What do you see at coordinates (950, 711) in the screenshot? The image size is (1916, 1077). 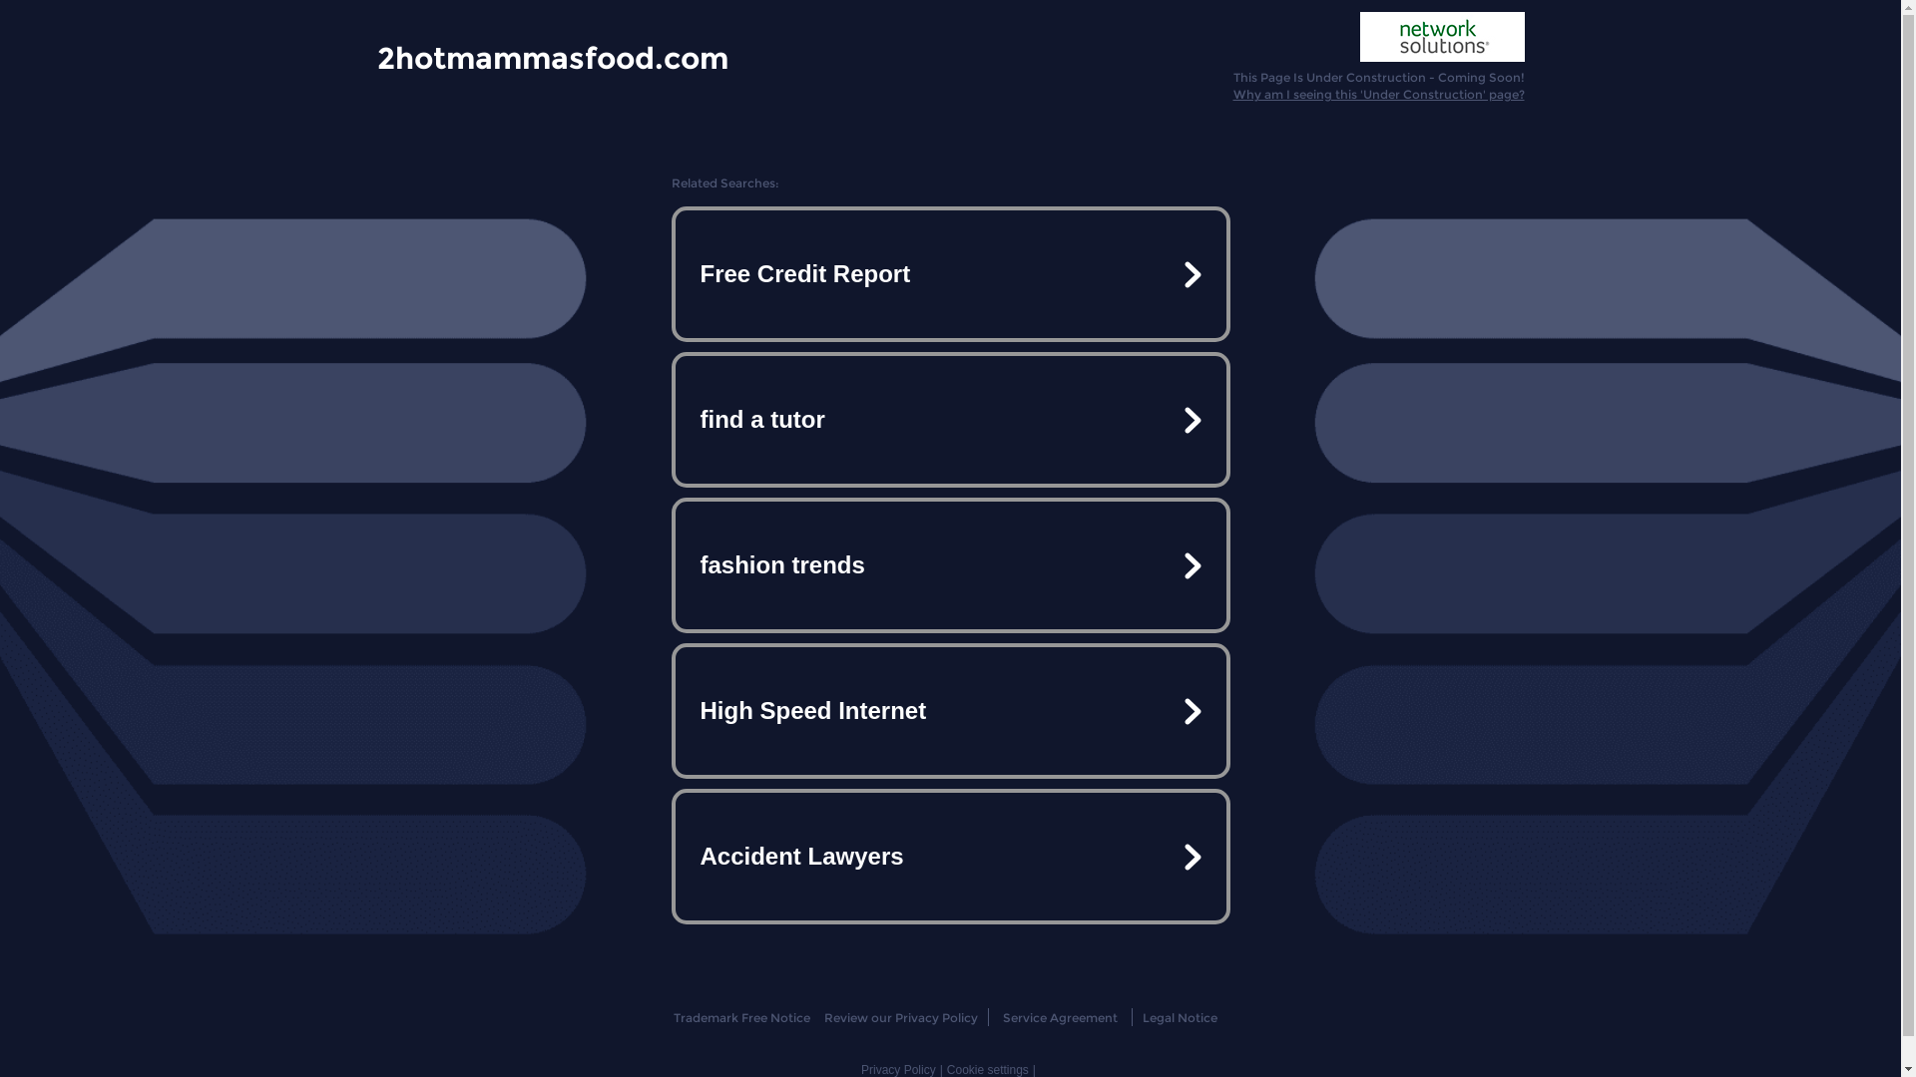 I see `High Speed Internet` at bounding box center [950, 711].